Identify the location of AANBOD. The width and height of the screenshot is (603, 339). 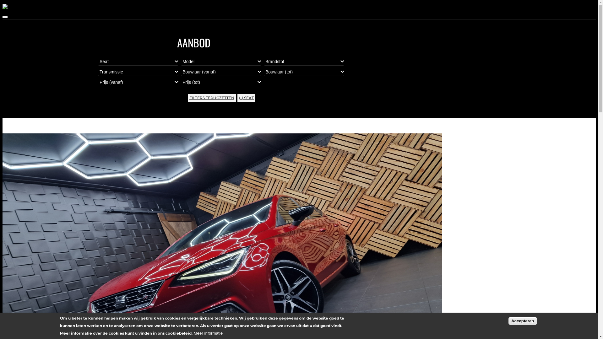
(417, 28).